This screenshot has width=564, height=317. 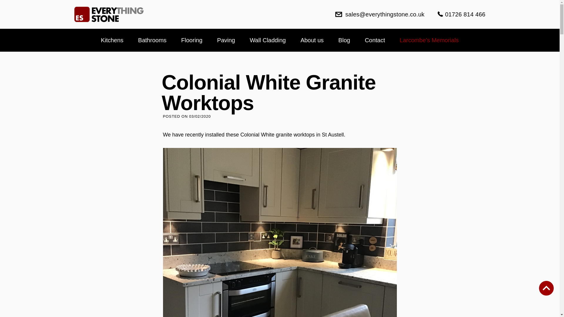 I want to click on Paving, so click(x=226, y=40).